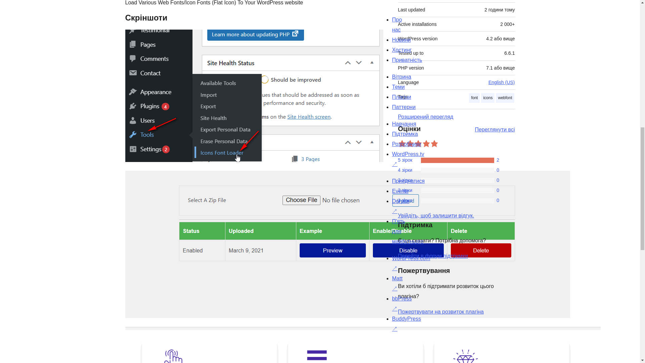 The height and width of the screenshot is (363, 645). Describe the element at coordinates (383, 342) in the screenshot. I see `WordPress.org` at that location.